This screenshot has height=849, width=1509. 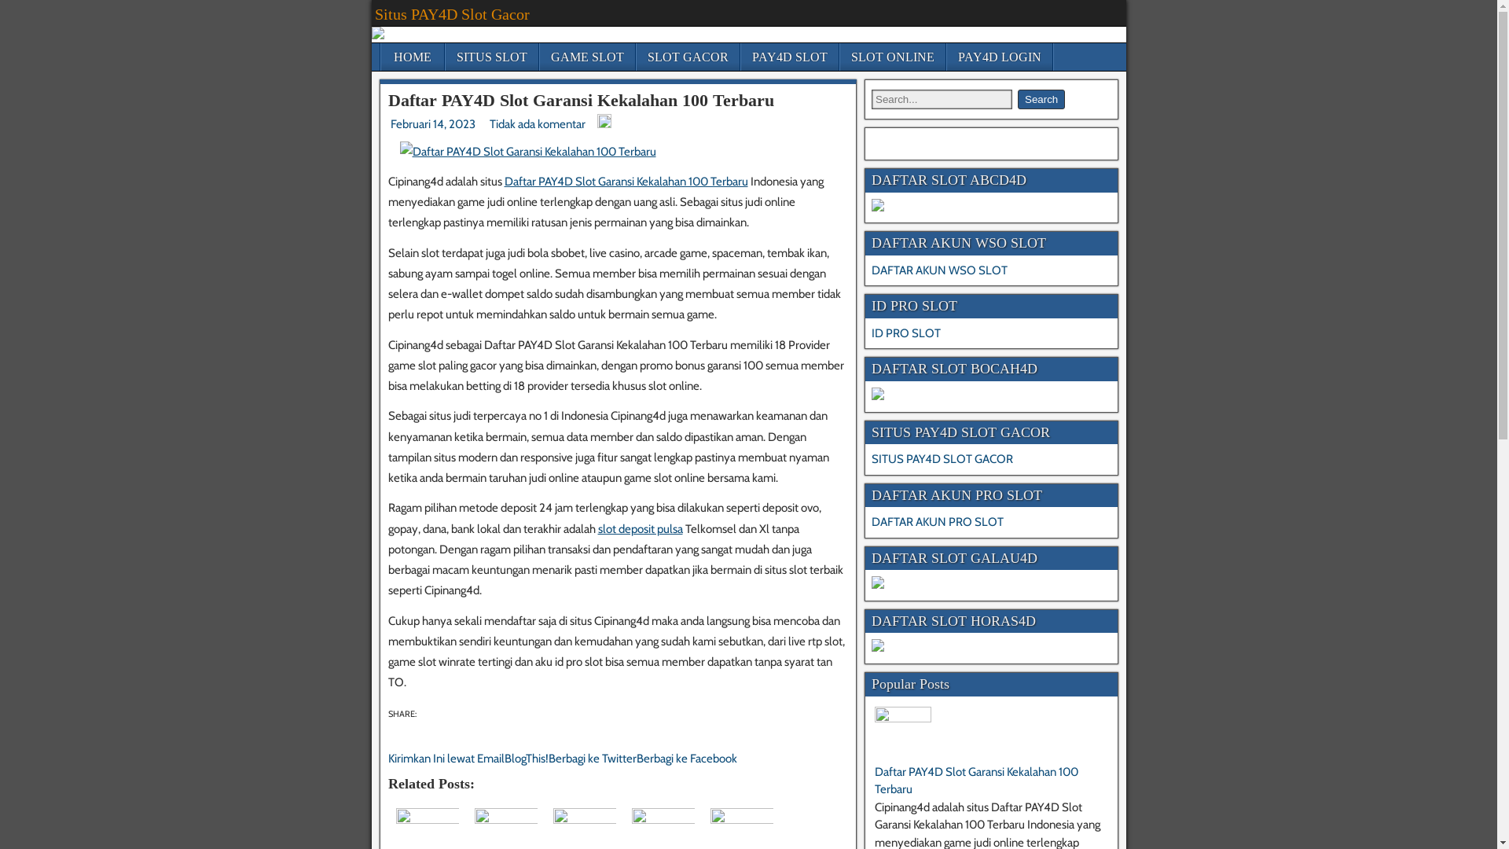 What do you see at coordinates (789, 57) in the screenshot?
I see `PAY4D SLOT` at bounding box center [789, 57].